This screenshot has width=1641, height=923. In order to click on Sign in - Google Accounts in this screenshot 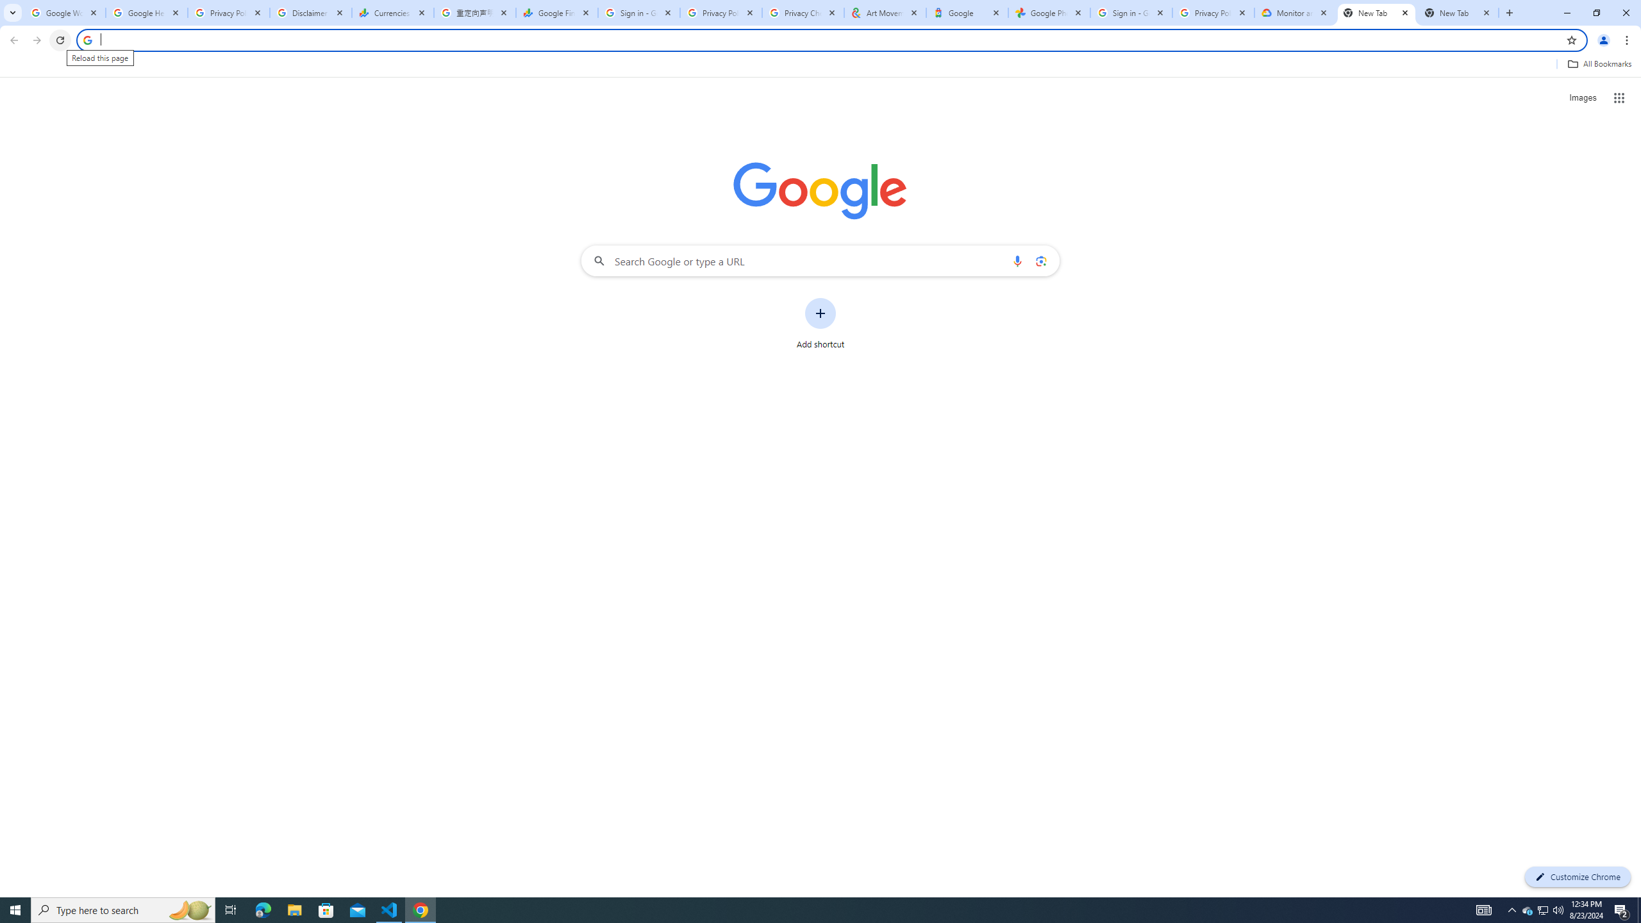, I will do `click(1131, 13)`.